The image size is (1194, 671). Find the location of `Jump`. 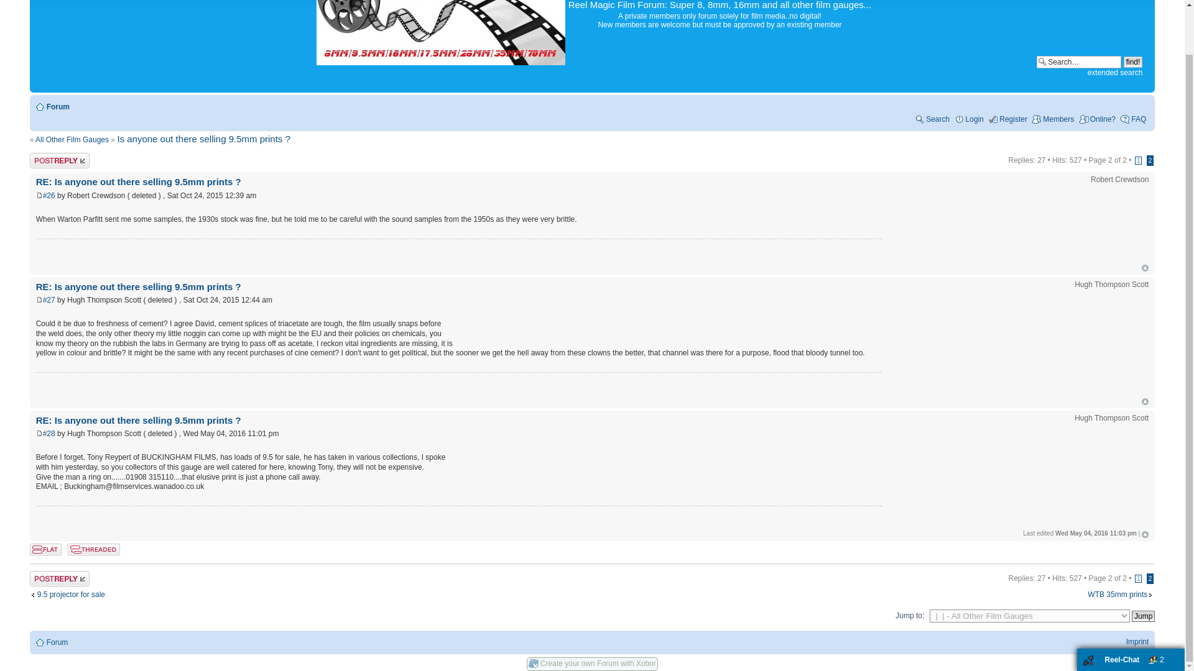

Jump is located at coordinates (1143, 616).